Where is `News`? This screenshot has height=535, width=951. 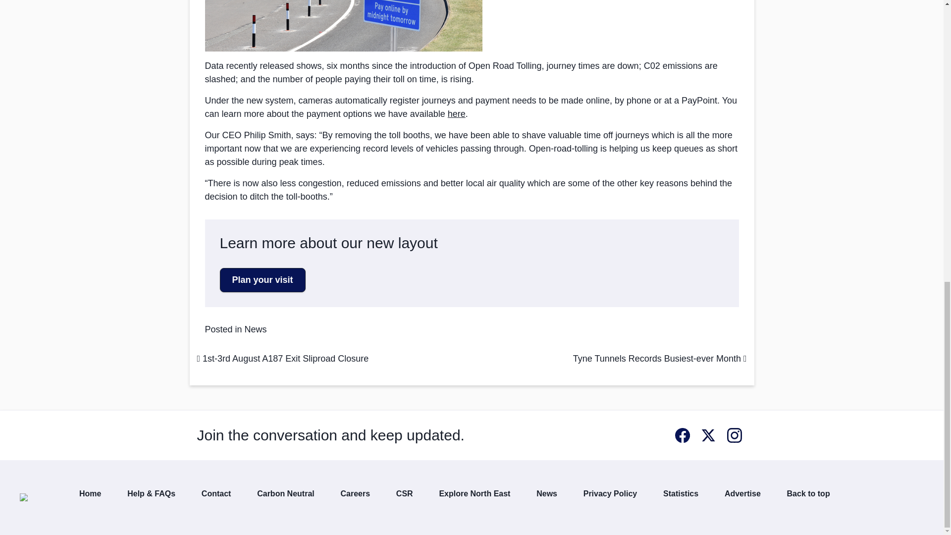
News is located at coordinates (256, 329).